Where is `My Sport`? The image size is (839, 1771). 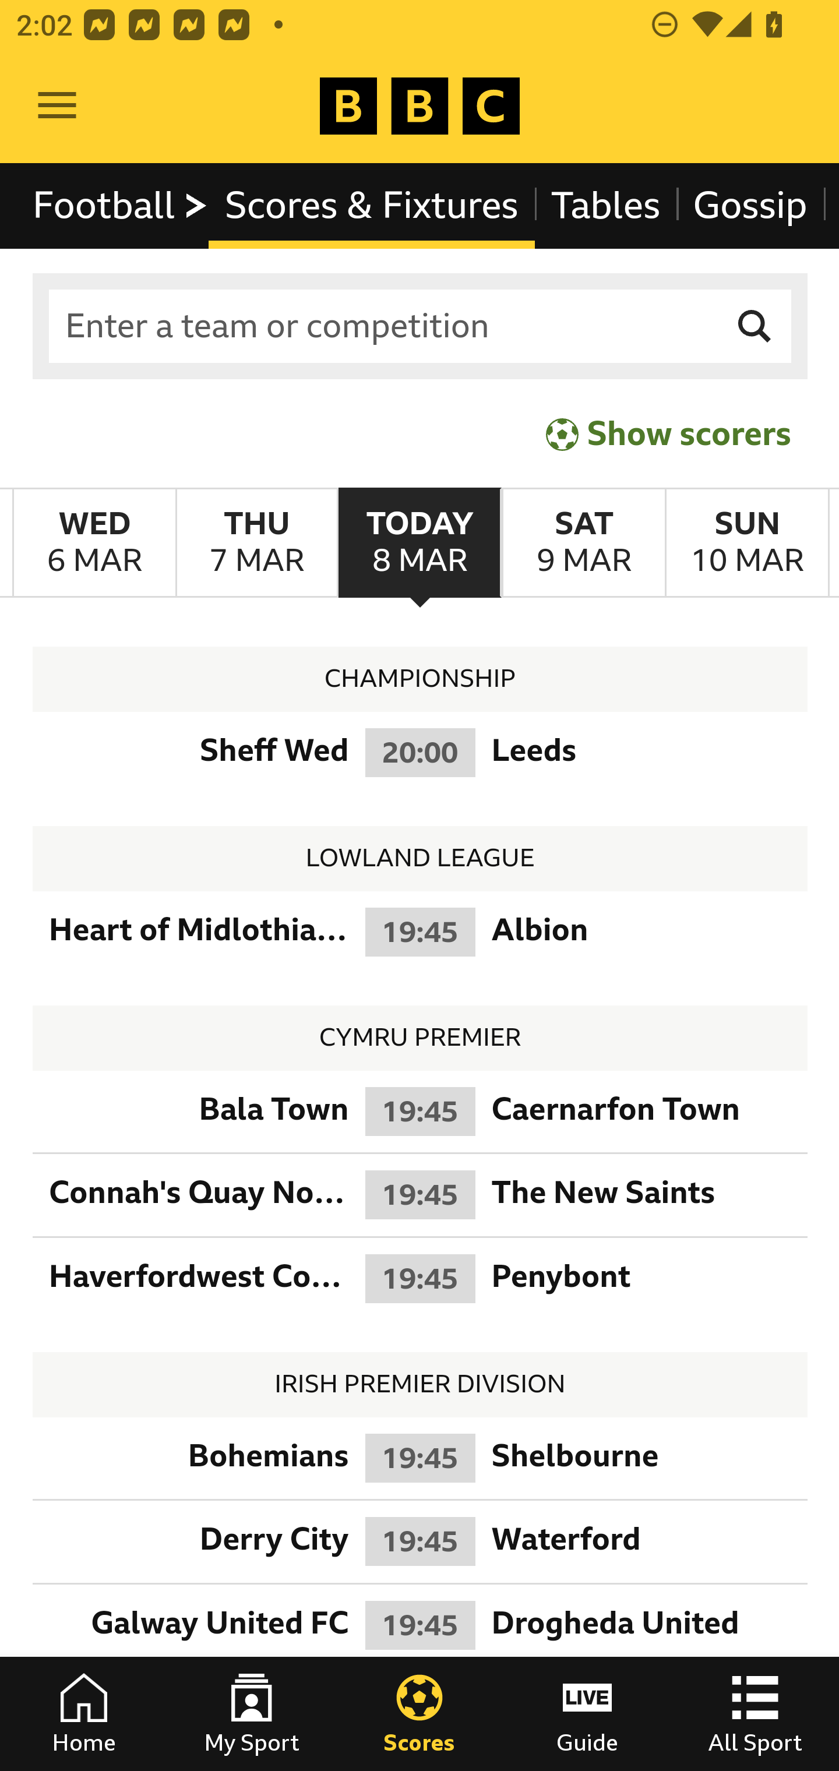 My Sport is located at coordinates (252, 1714).